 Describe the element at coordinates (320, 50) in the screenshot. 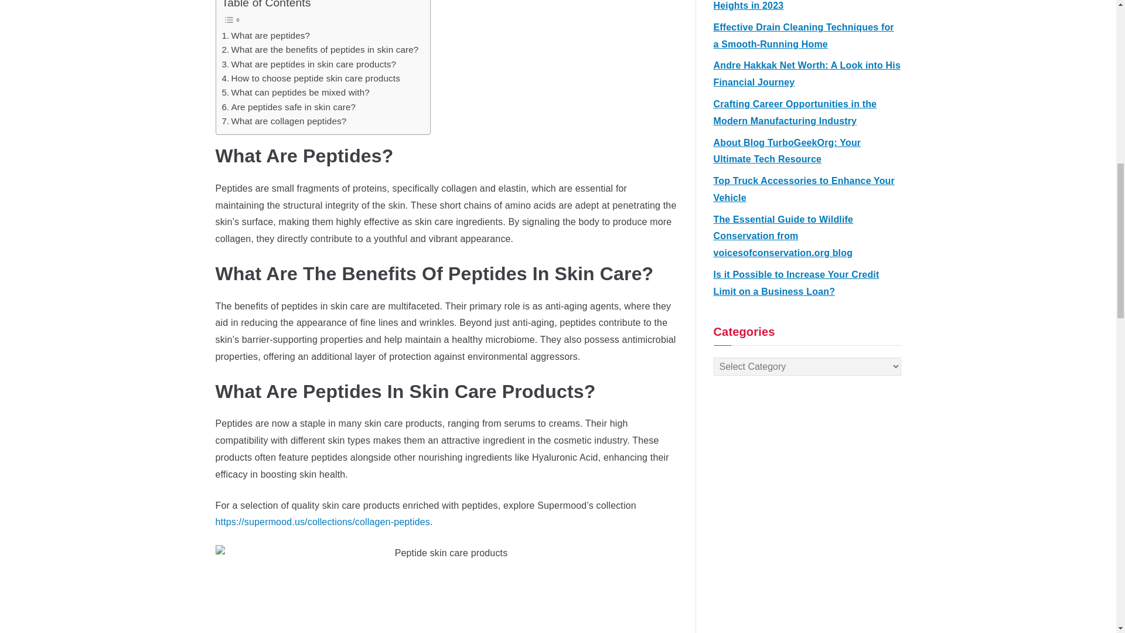

I see `What are the benefits of peptides in skin care?` at that location.